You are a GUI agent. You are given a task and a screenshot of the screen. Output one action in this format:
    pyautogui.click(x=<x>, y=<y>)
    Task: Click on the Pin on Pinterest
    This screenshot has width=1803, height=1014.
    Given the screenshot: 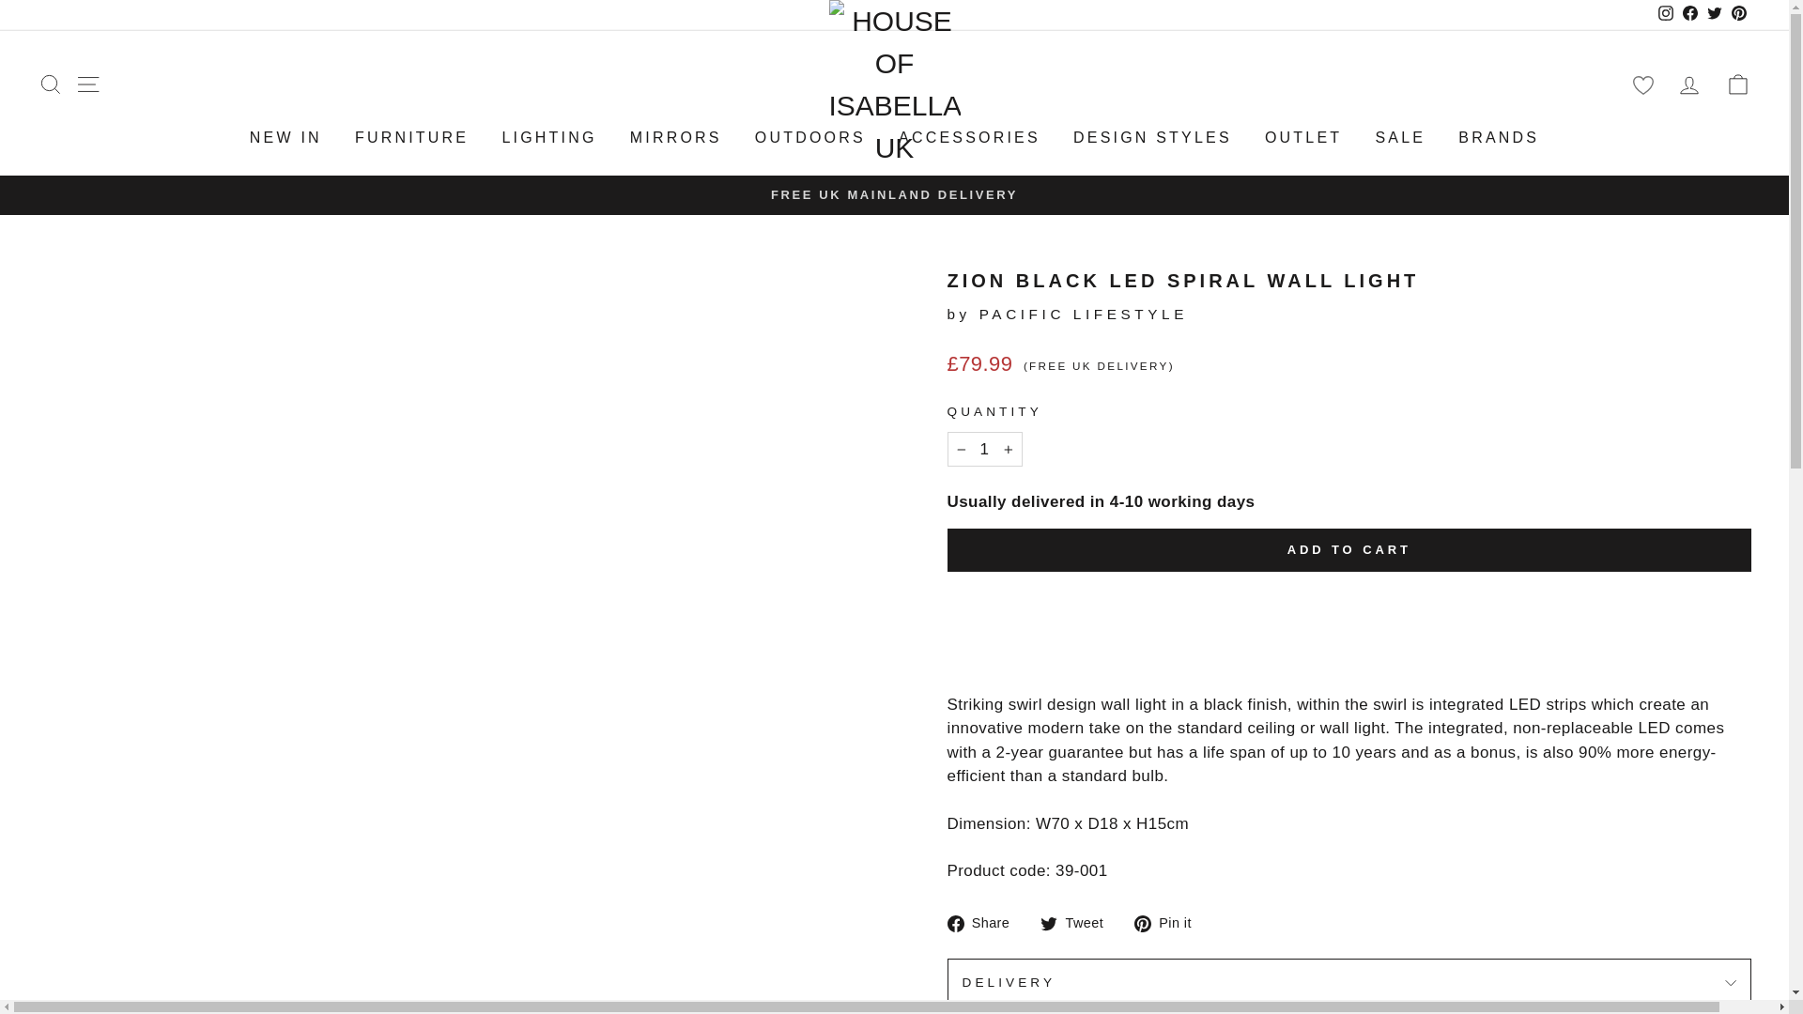 What is the action you would take?
    pyautogui.click(x=1170, y=923)
    